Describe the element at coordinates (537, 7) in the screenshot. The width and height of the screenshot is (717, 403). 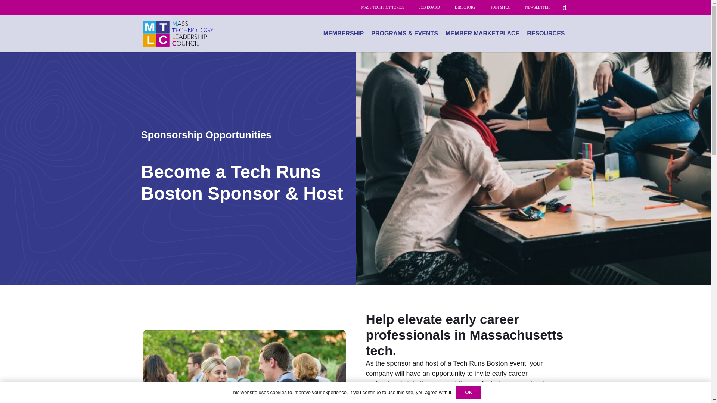
I see `NEWSLETTER` at that location.